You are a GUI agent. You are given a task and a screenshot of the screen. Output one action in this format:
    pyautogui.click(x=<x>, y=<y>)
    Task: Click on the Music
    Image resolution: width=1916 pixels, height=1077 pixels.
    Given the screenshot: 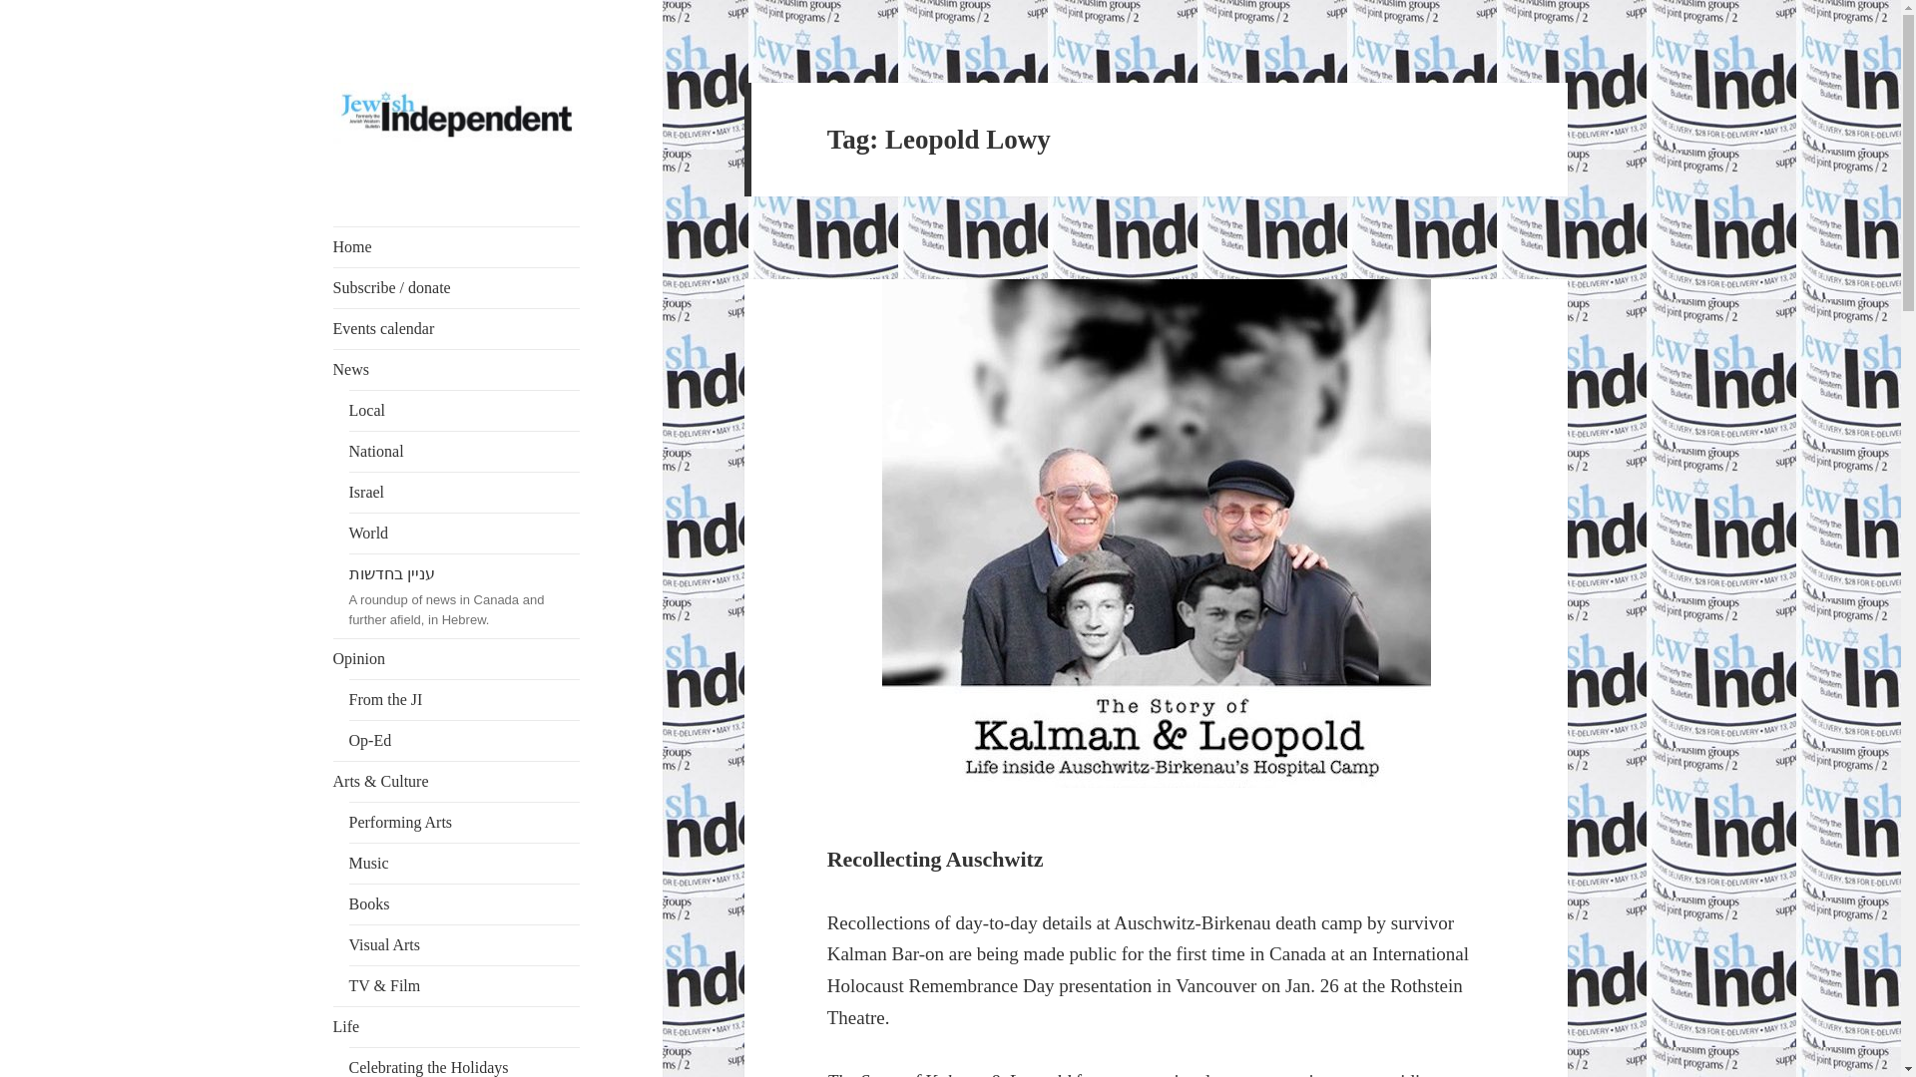 What is the action you would take?
    pyautogui.click(x=464, y=863)
    